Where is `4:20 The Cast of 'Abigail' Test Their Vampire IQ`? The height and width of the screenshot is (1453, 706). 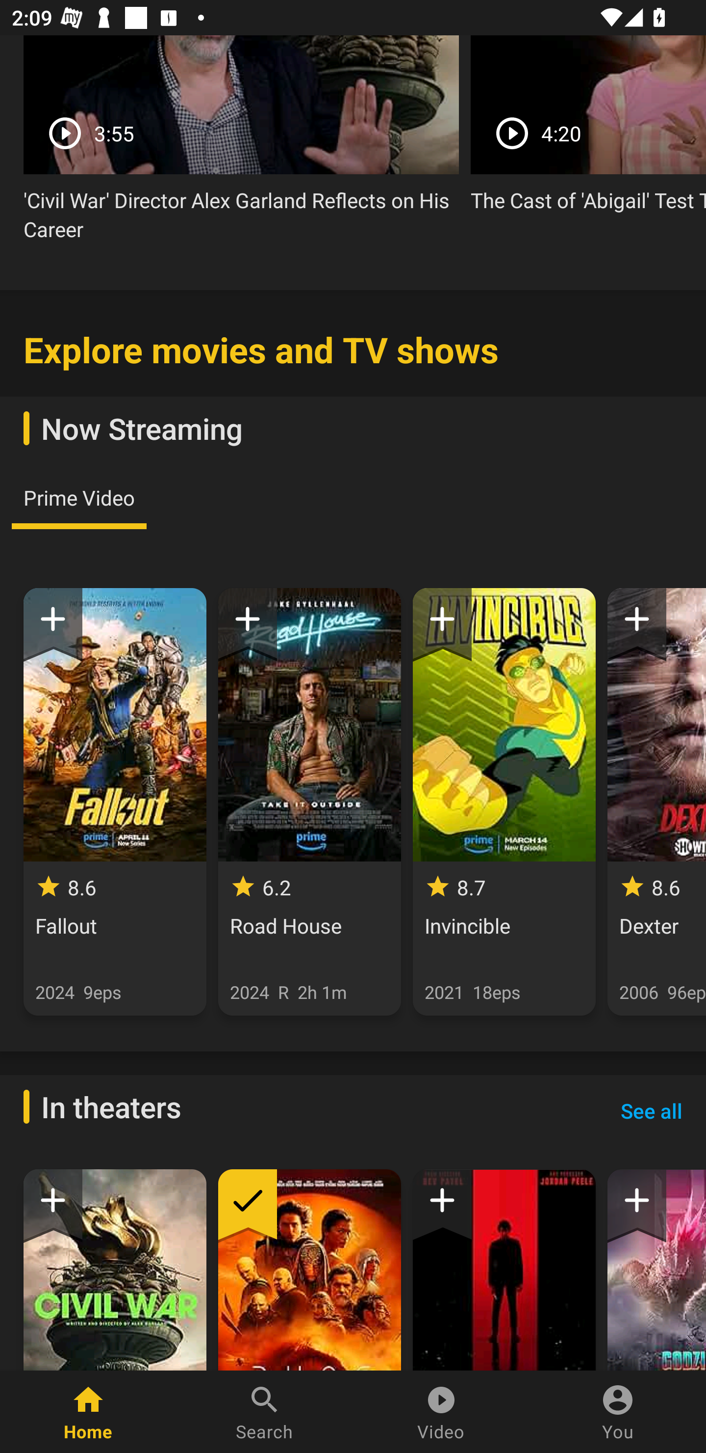
4:20 The Cast of 'Abigail' Test Their Vampire IQ is located at coordinates (588, 130).